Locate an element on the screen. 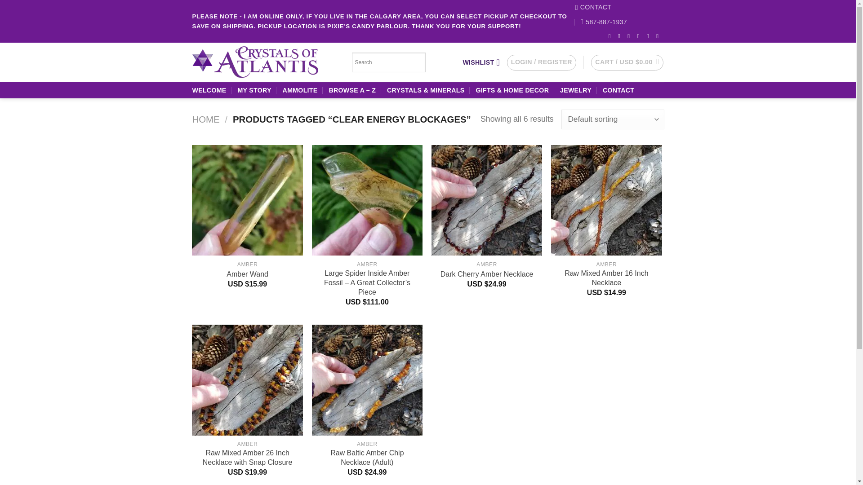 This screenshot has height=485, width=863. MY STORY is located at coordinates (254, 90).